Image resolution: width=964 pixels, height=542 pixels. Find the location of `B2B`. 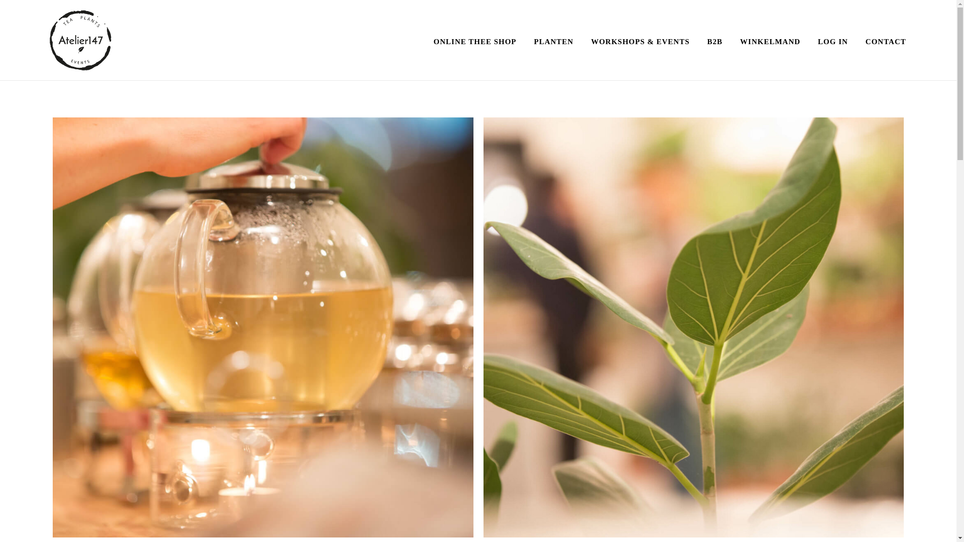

B2B is located at coordinates (715, 42).